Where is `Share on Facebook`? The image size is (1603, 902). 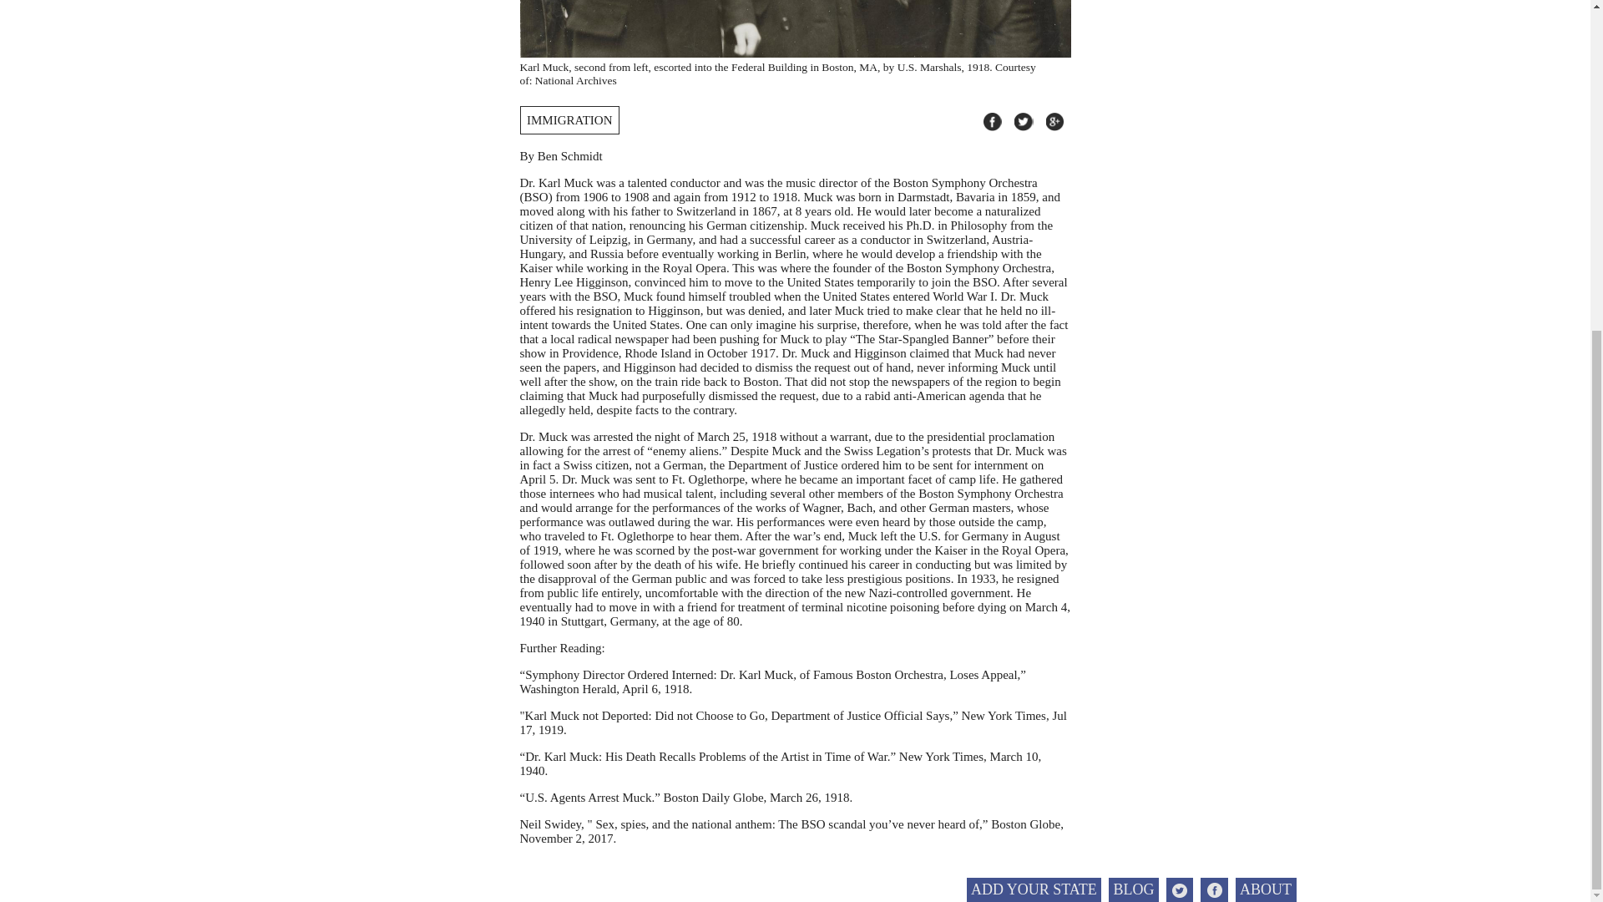 Share on Facebook is located at coordinates (994, 122).